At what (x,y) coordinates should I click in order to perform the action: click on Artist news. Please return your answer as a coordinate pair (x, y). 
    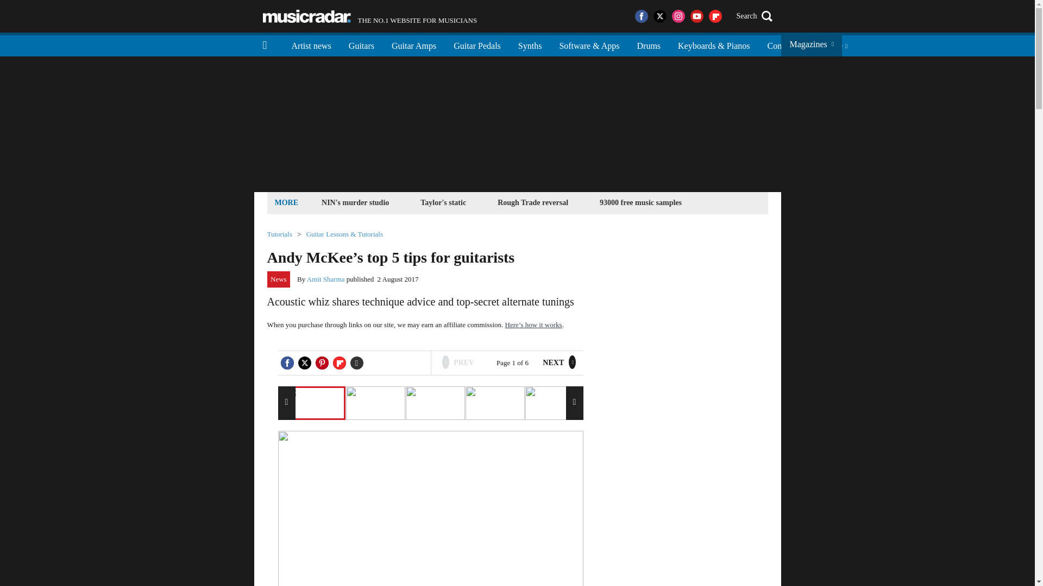
    Looking at the image, I should click on (311, 44).